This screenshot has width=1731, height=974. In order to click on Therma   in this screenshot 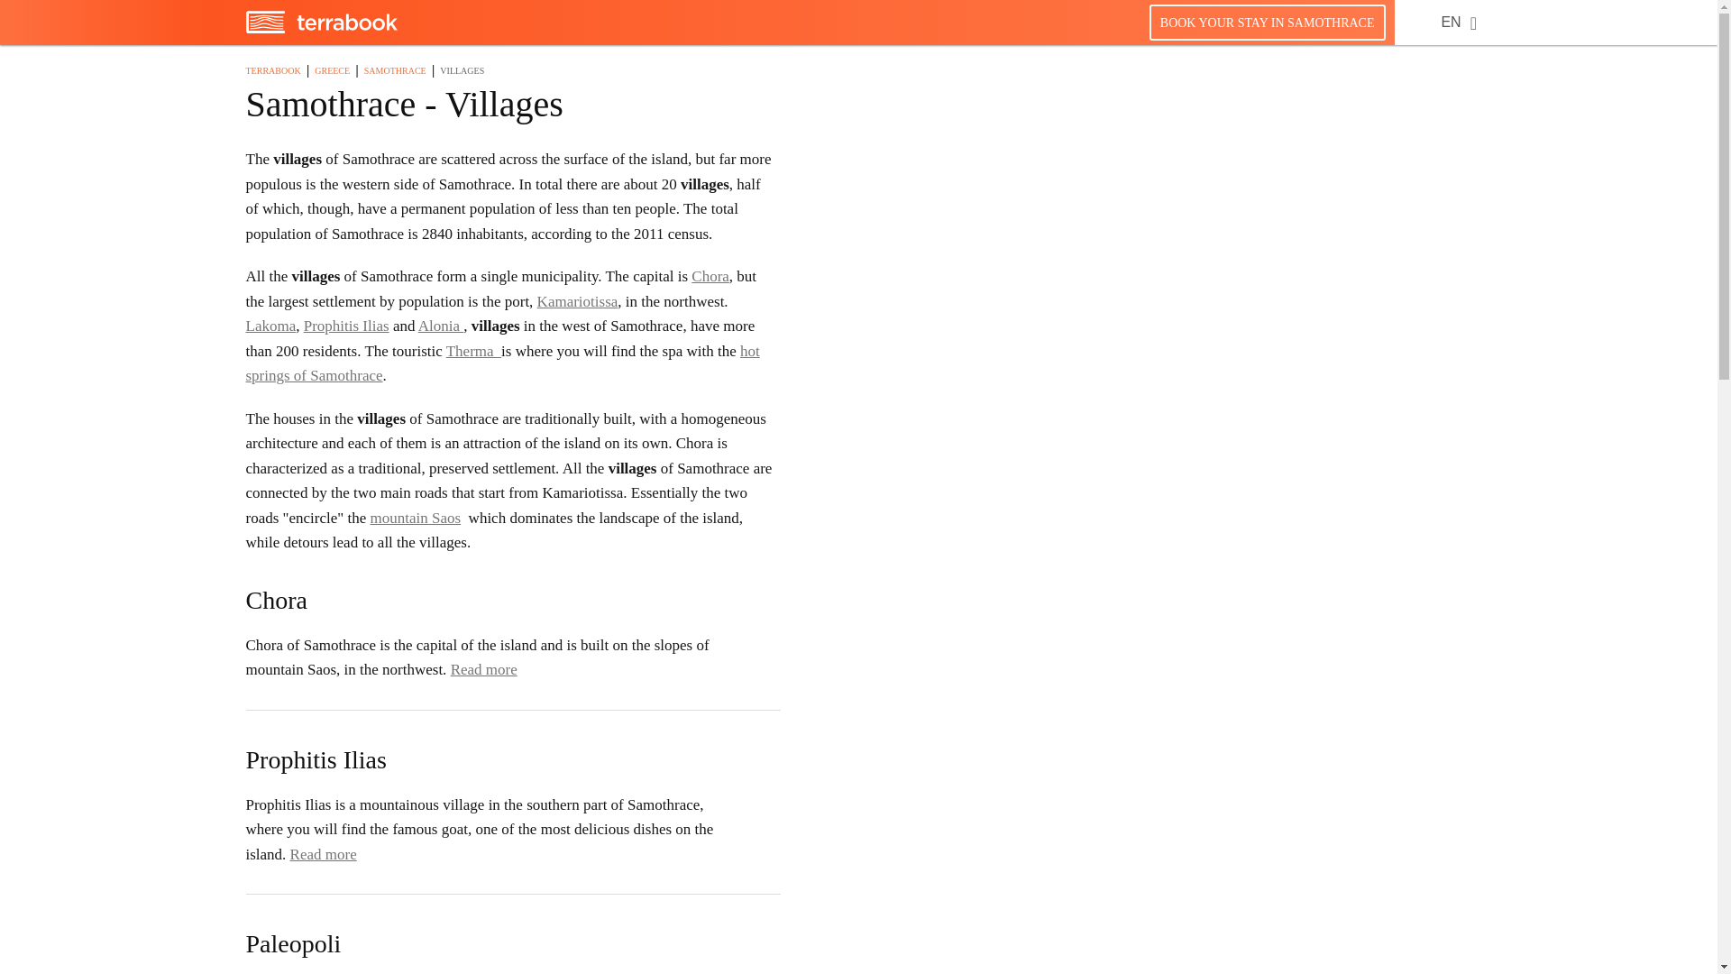, I will do `click(474, 351)`.